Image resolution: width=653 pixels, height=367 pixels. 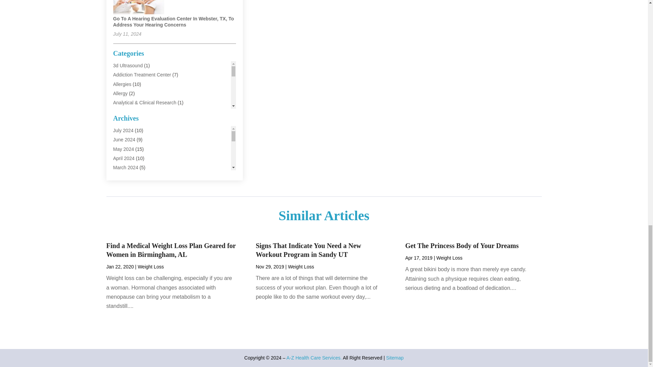 I want to click on Allergy, so click(x=120, y=93).